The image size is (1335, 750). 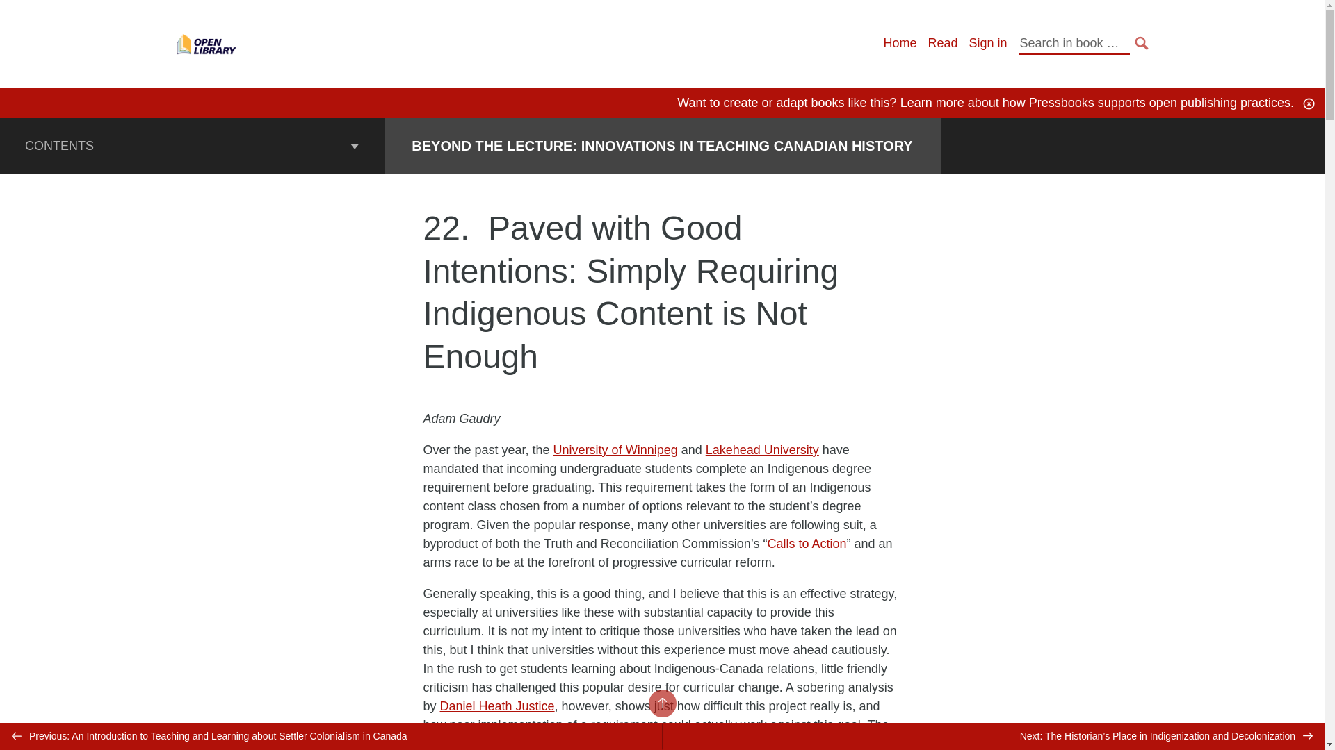 What do you see at coordinates (616, 450) in the screenshot?
I see `University of Winnipeg` at bounding box center [616, 450].